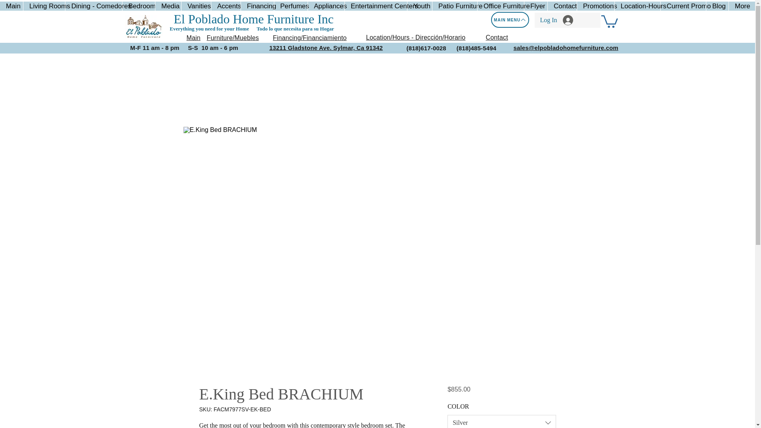 The width and height of the screenshot is (761, 428). I want to click on Entertainment Centers, so click(376, 6).